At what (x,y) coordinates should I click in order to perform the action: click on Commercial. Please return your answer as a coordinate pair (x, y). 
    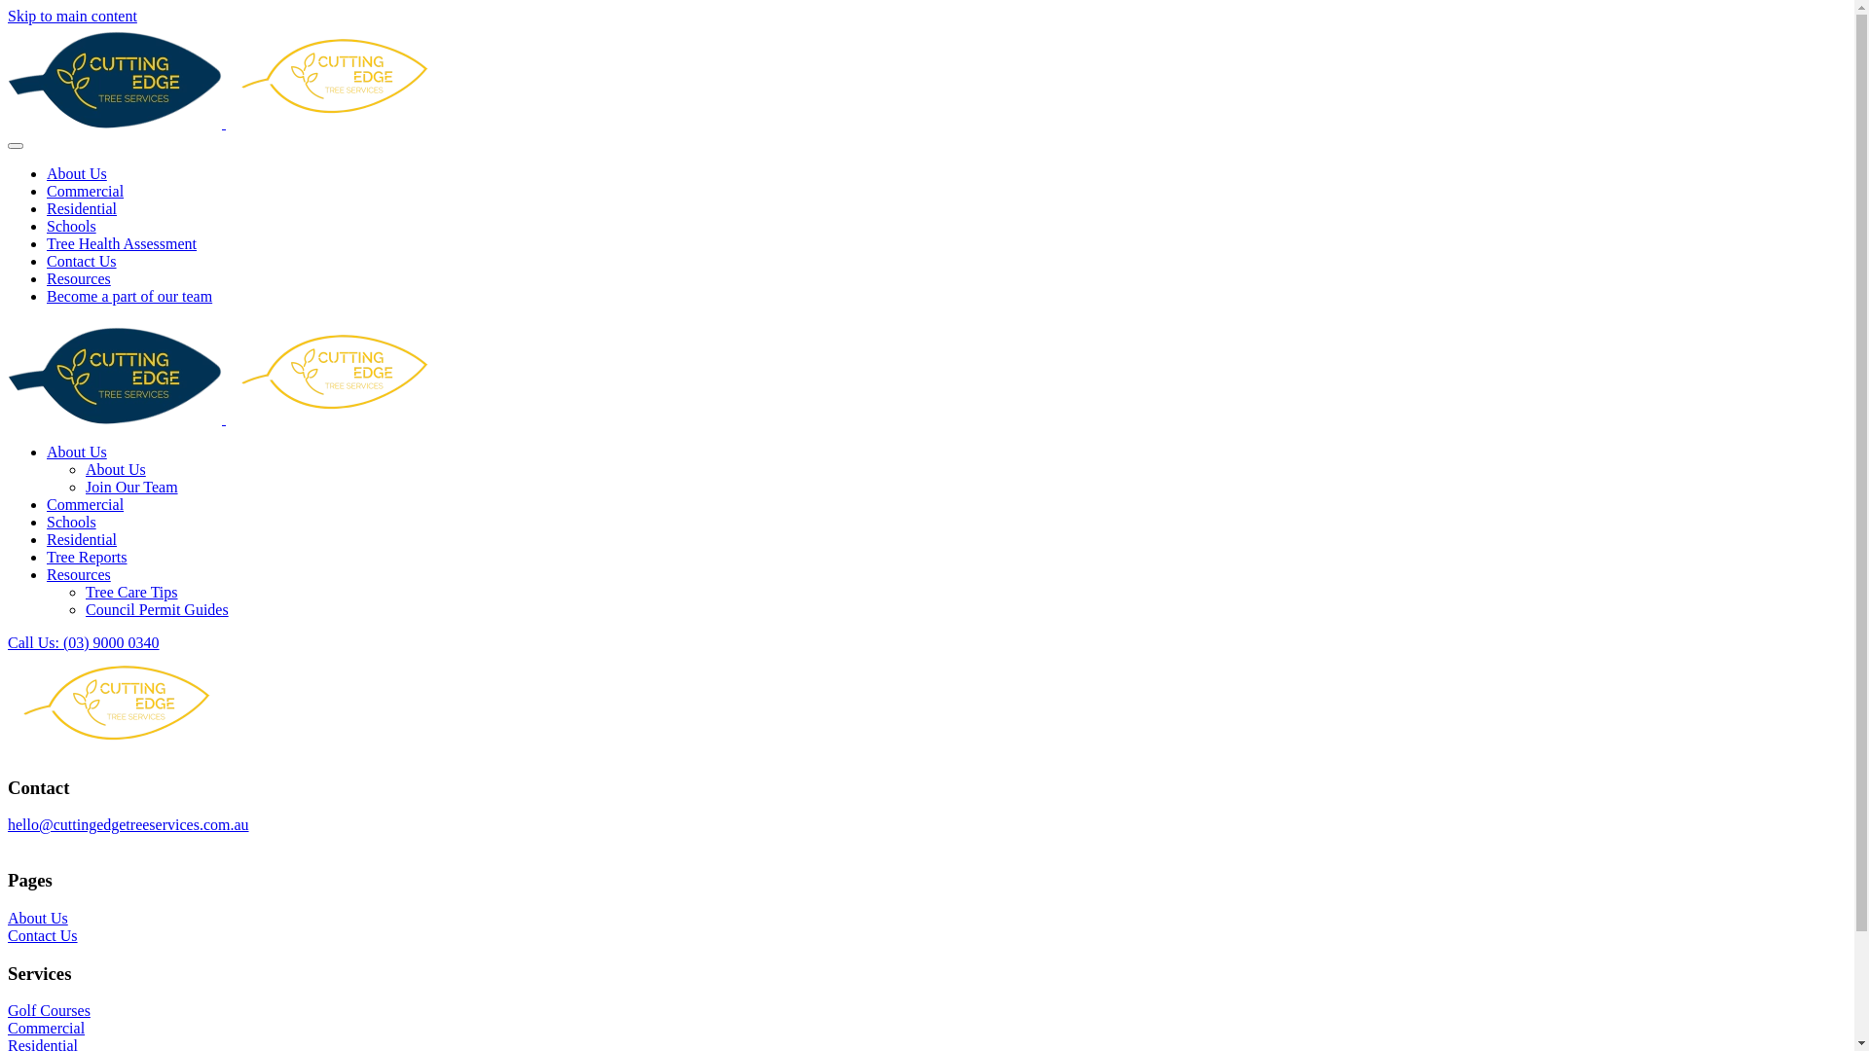
    Looking at the image, I should click on (47, 1028).